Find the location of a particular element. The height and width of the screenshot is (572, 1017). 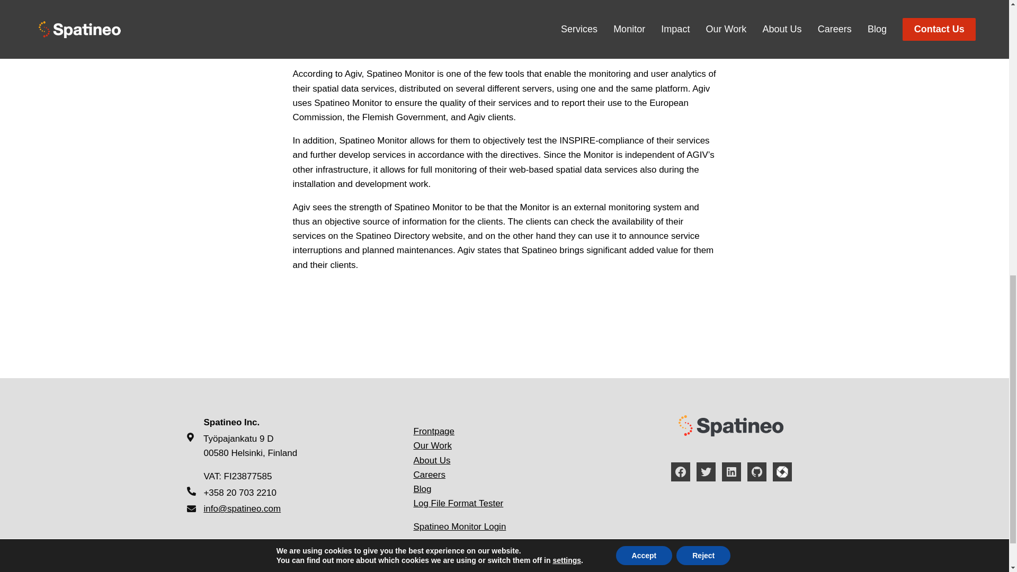

Blog is located at coordinates (422, 489).